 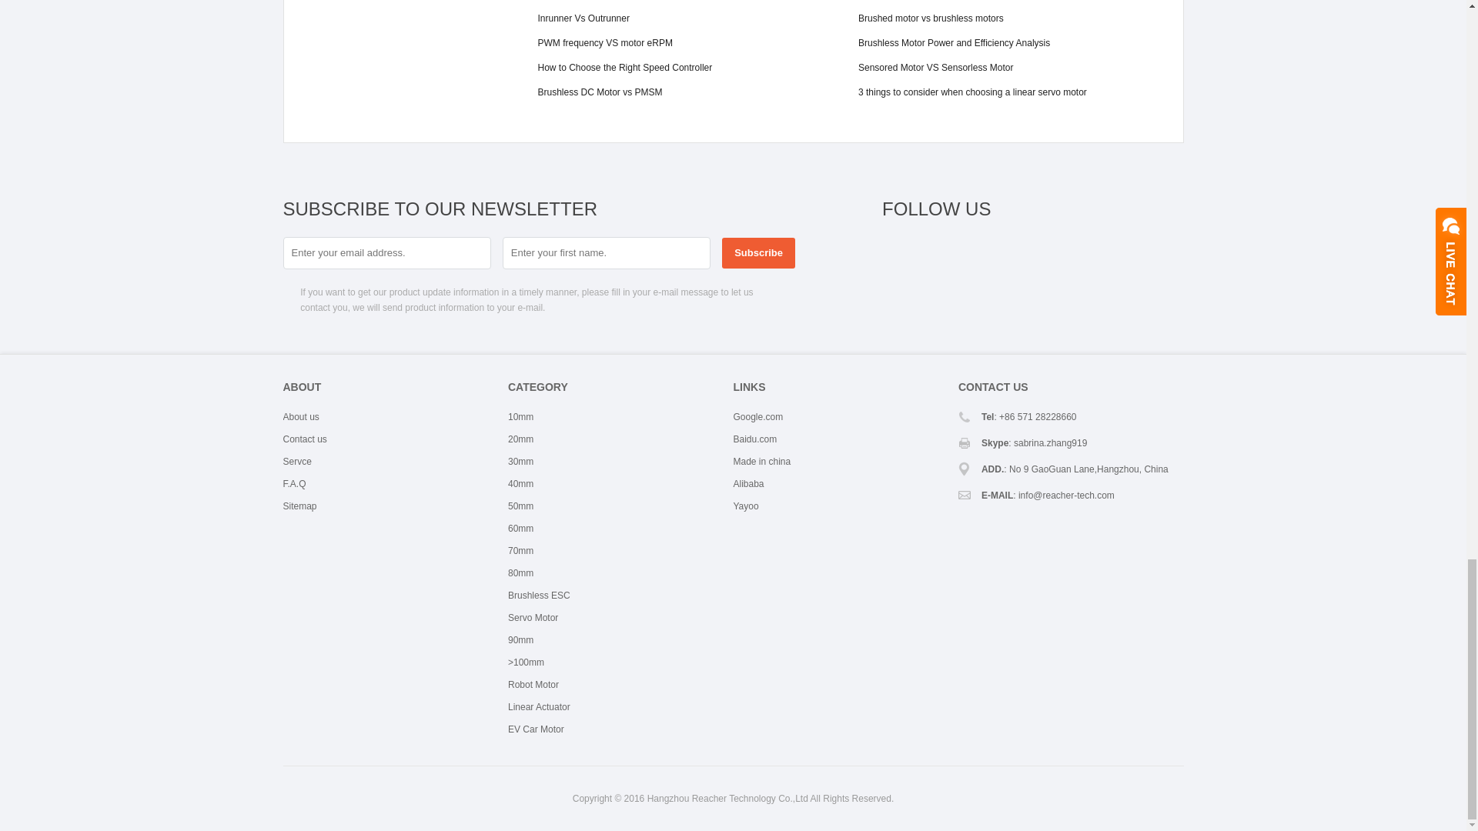 What do you see at coordinates (297, 461) in the screenshot?
I see `Servce` at bounding box center [297, 461].